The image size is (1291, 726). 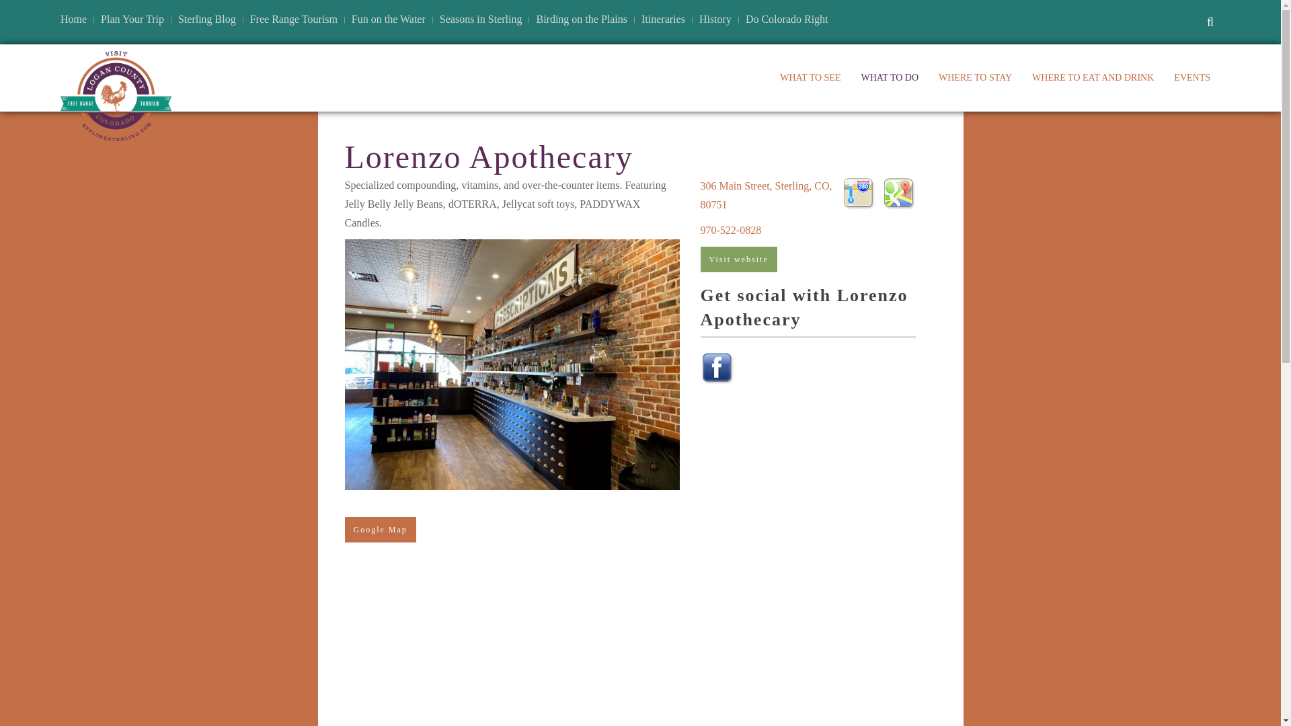 What do you see at coordinates (787, 19) in the screenshot?
I see `Do Colorado Right` at bounding box center [787, 19].